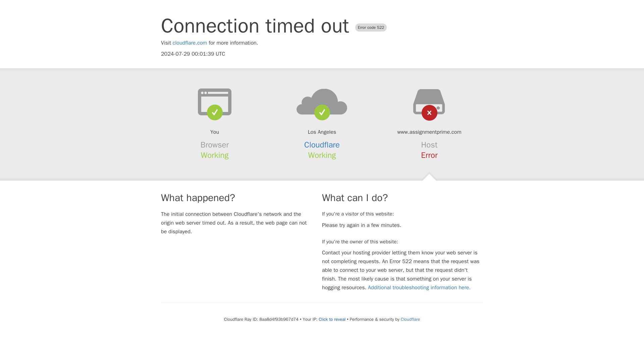 This screenshot has width=644, height=362. What do you see at coordinates (410, 319) in the screenshot?
I see `Cloudflare` at bounding box center [410, 319].